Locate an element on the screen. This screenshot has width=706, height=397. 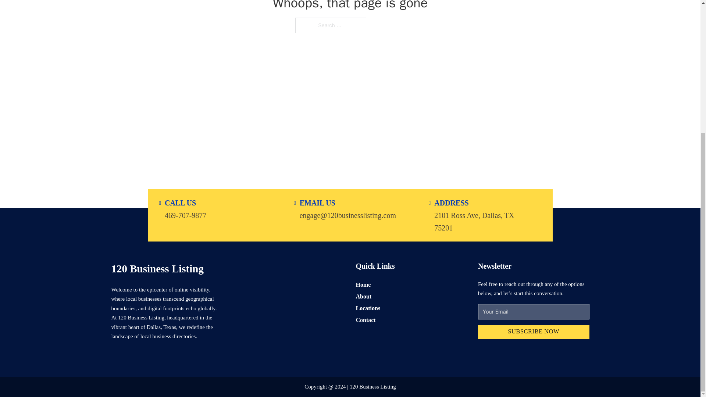
SUBSCRIBE NOW is located at coordinates (534, 332).